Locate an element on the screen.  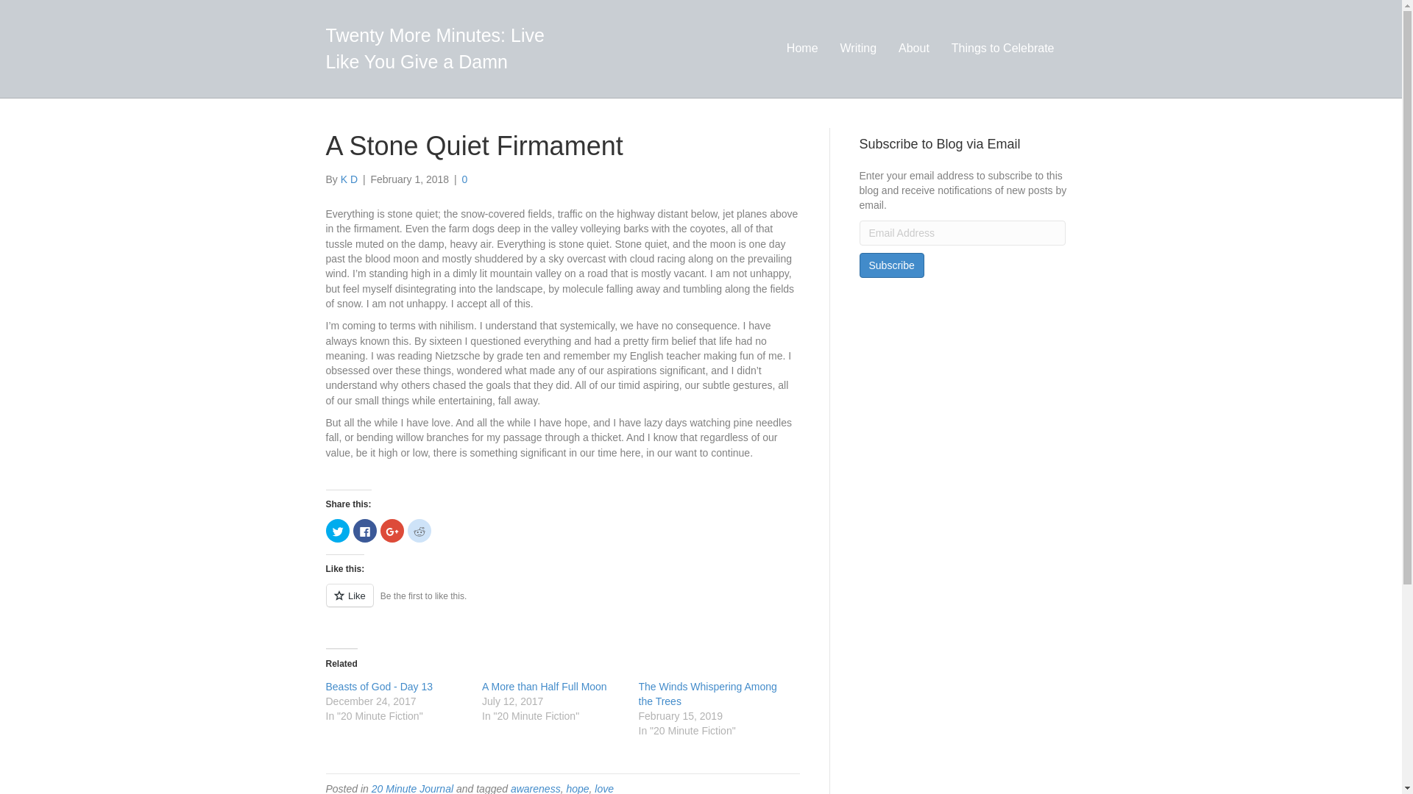
hope is located at coordinates (577, 788).